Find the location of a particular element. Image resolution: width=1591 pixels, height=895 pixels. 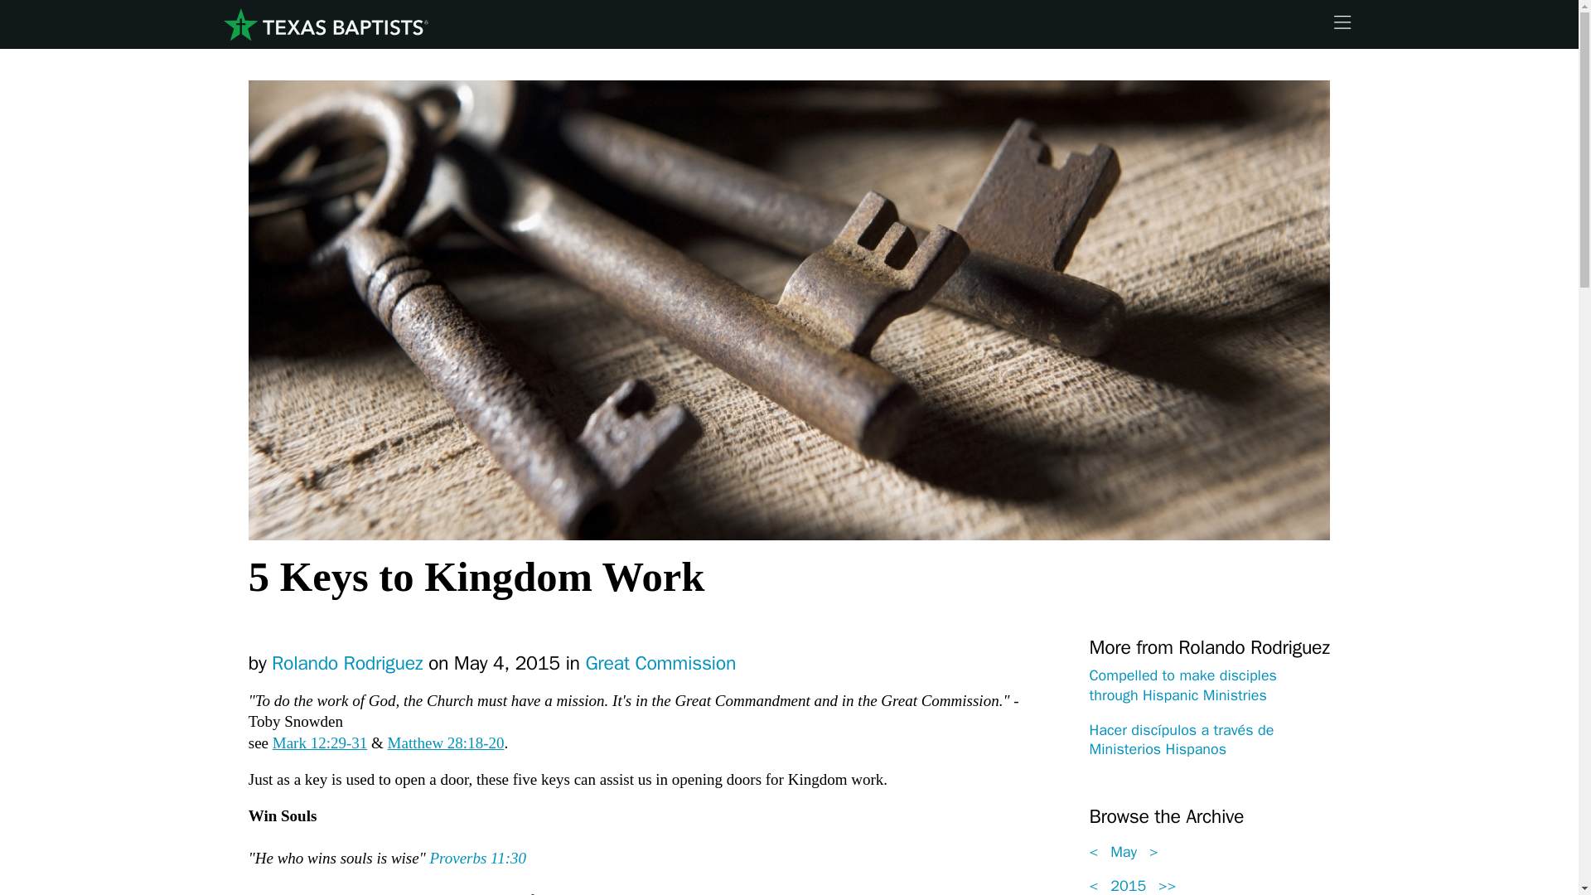

Matthew 28:18-20 is located at coordinates (446, 743).